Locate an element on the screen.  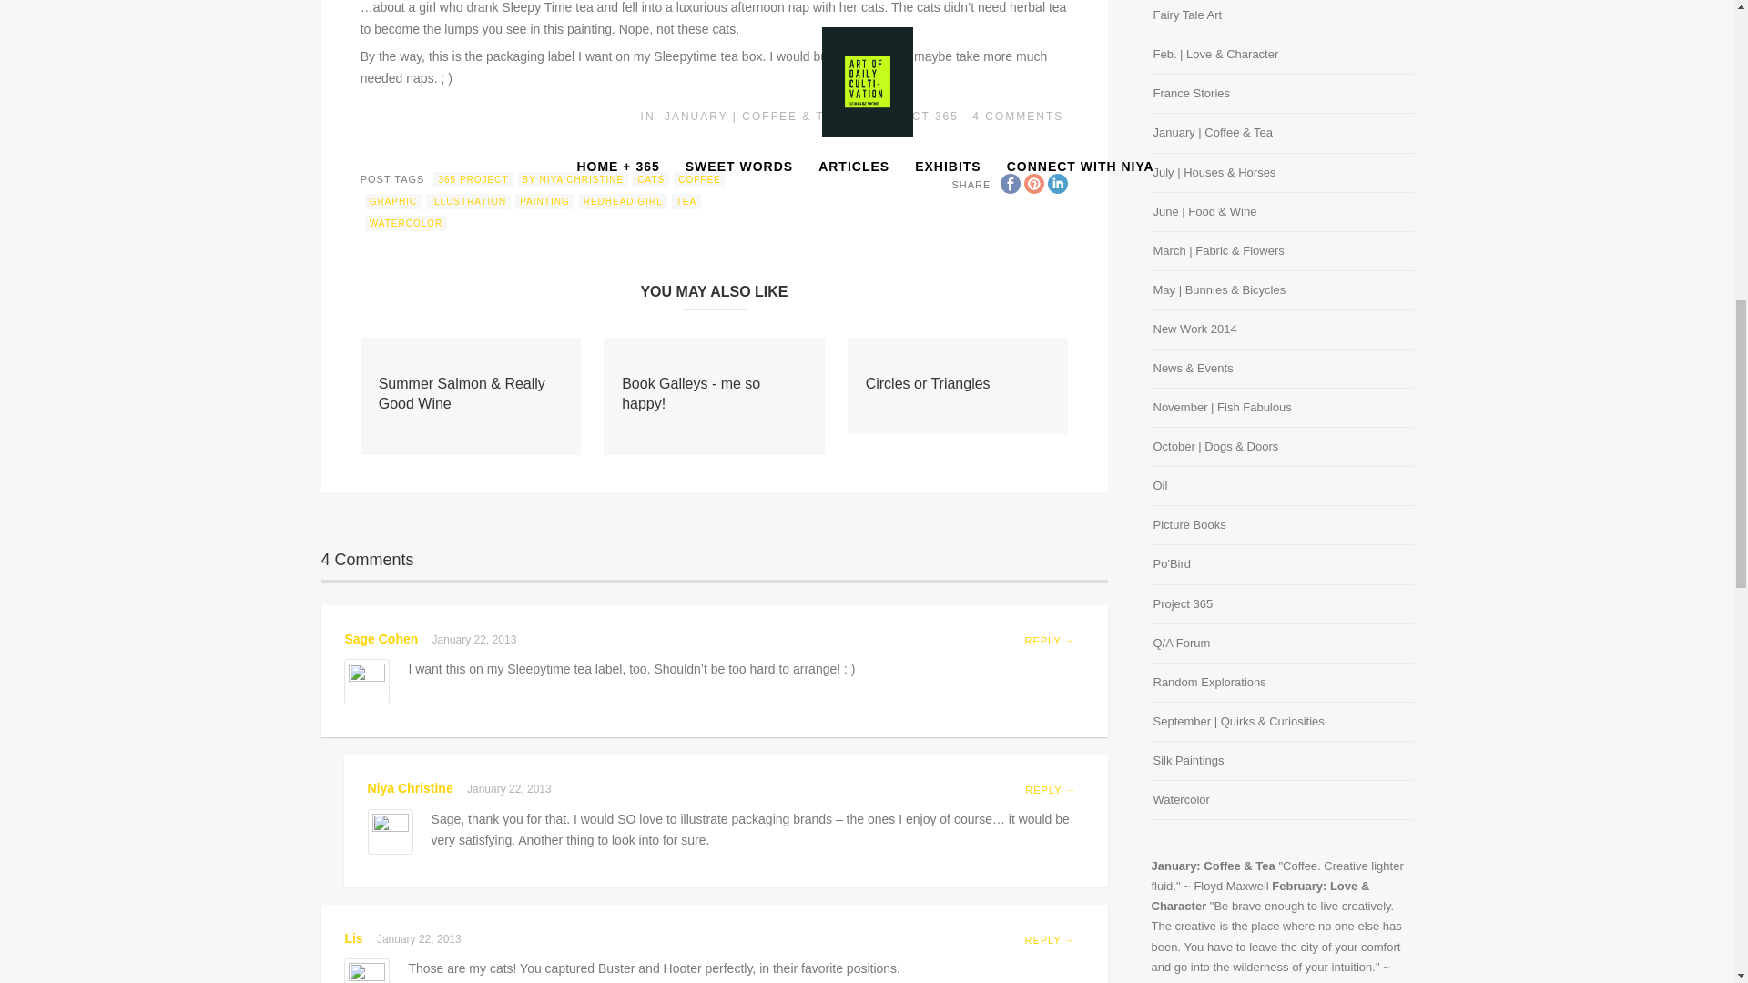
Pinterest is located at coordinates (1034, 184).